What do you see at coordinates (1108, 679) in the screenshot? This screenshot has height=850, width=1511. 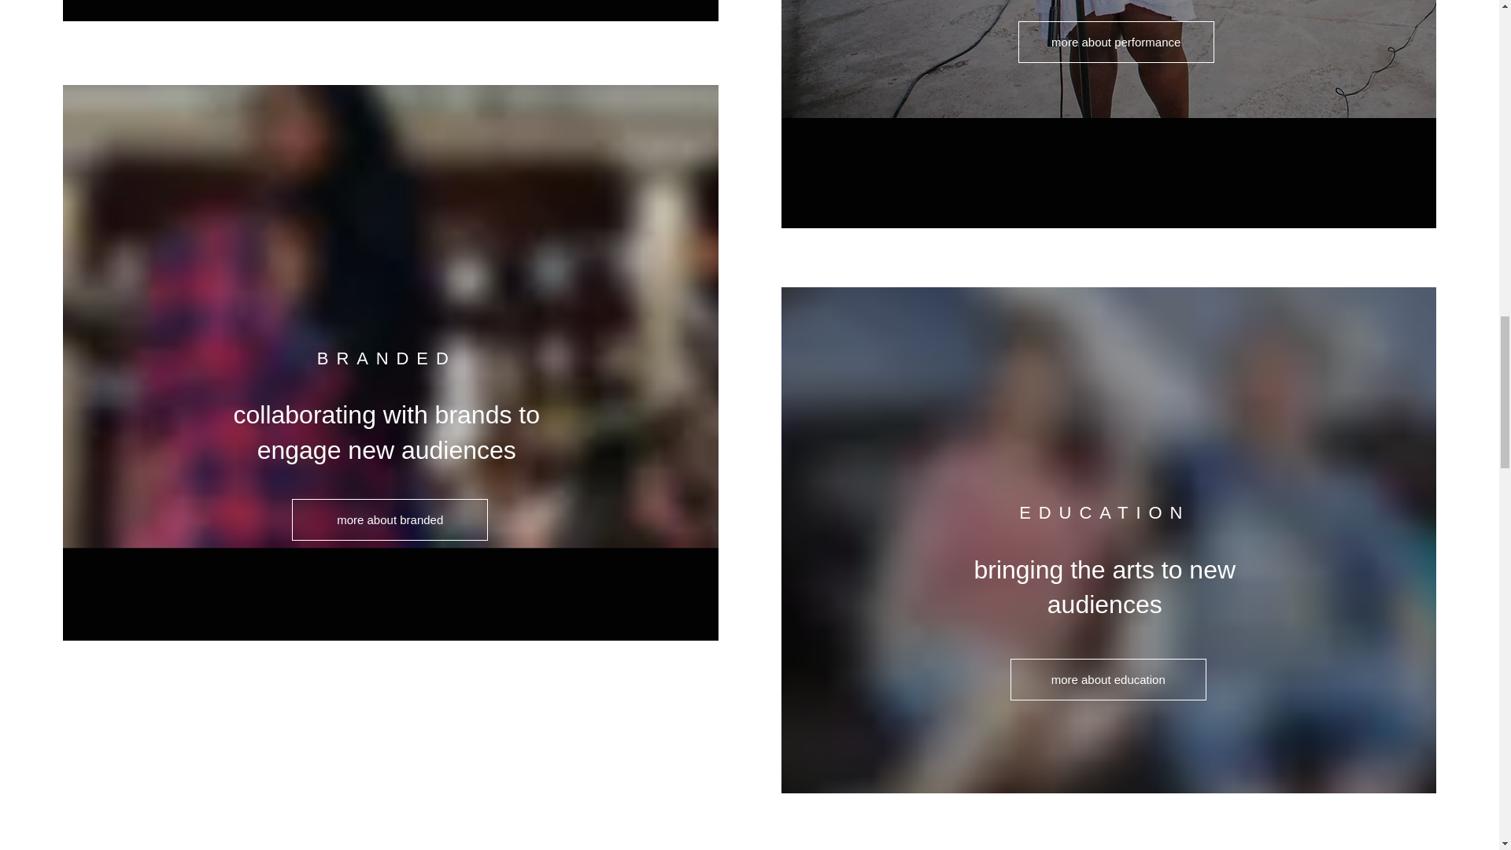 I see `more about education` at bounding box center [1108, 679].